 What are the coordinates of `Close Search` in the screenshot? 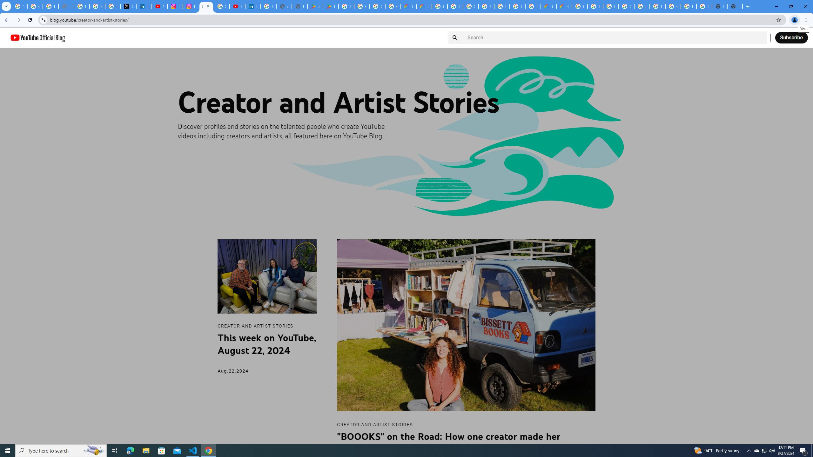 It's located at (760, 37).